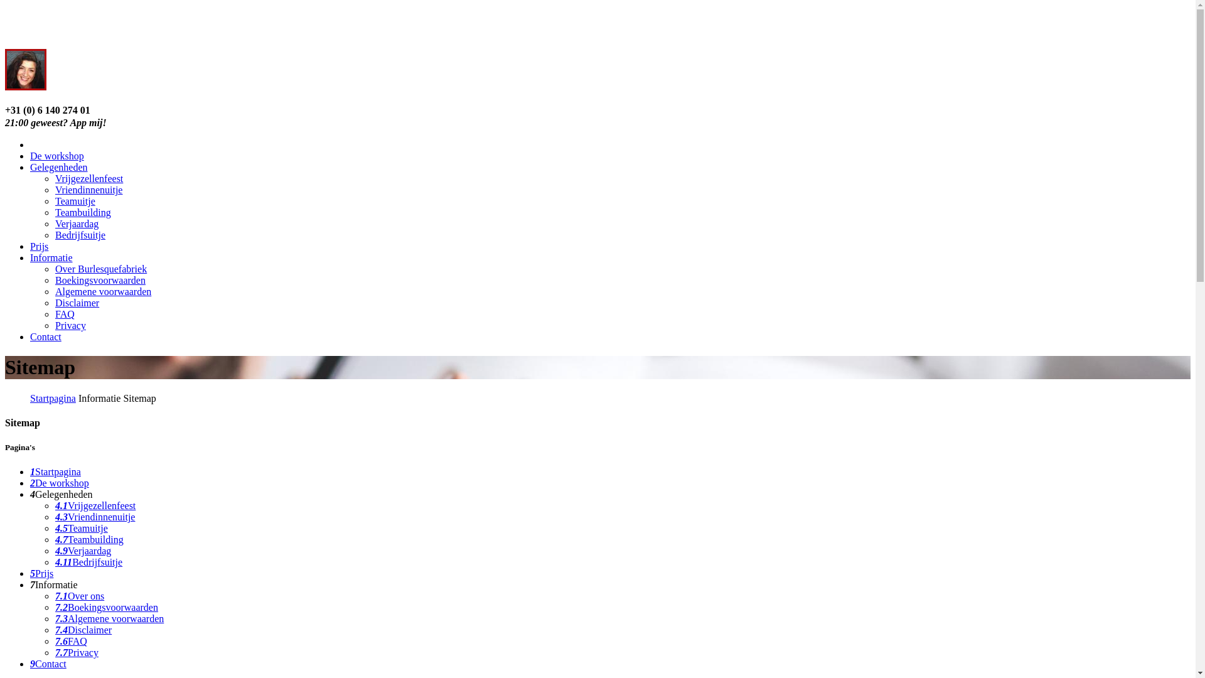  What do you see at coordinates (77, 653) in the screenshot?
I see `7.7Privacy` at bounding box center [77, 653].